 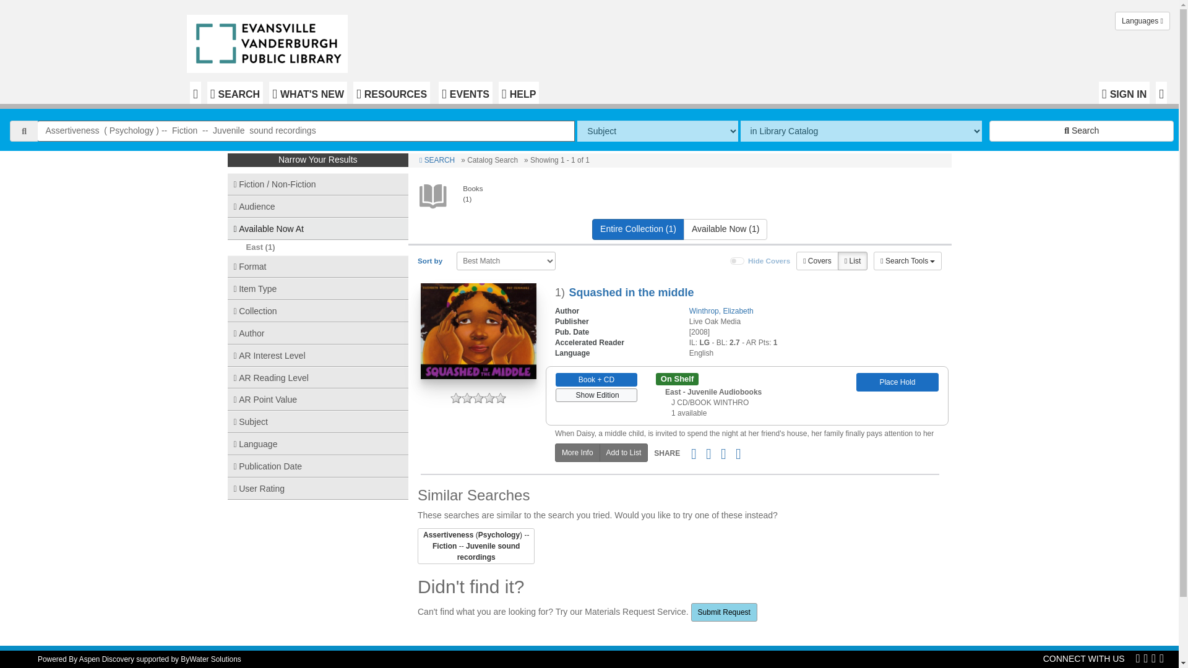 I want to click on Library Home Page, so click(x=270, y=41).